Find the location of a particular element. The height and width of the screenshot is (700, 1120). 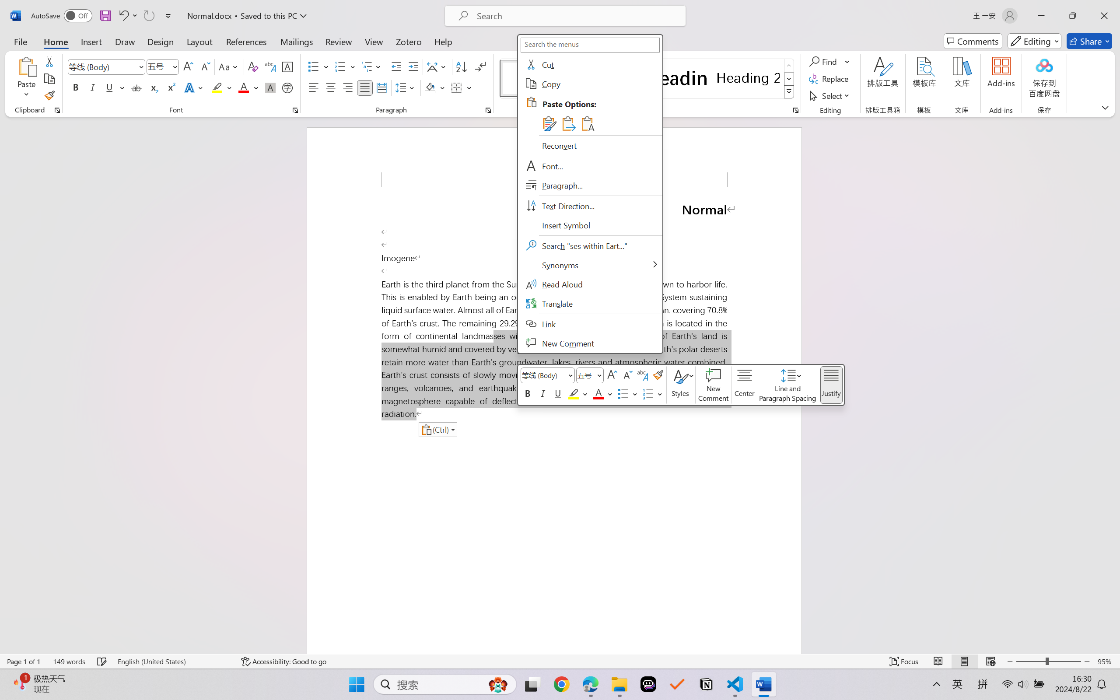

Office Clipboard... is located at coordinates (57, 110).